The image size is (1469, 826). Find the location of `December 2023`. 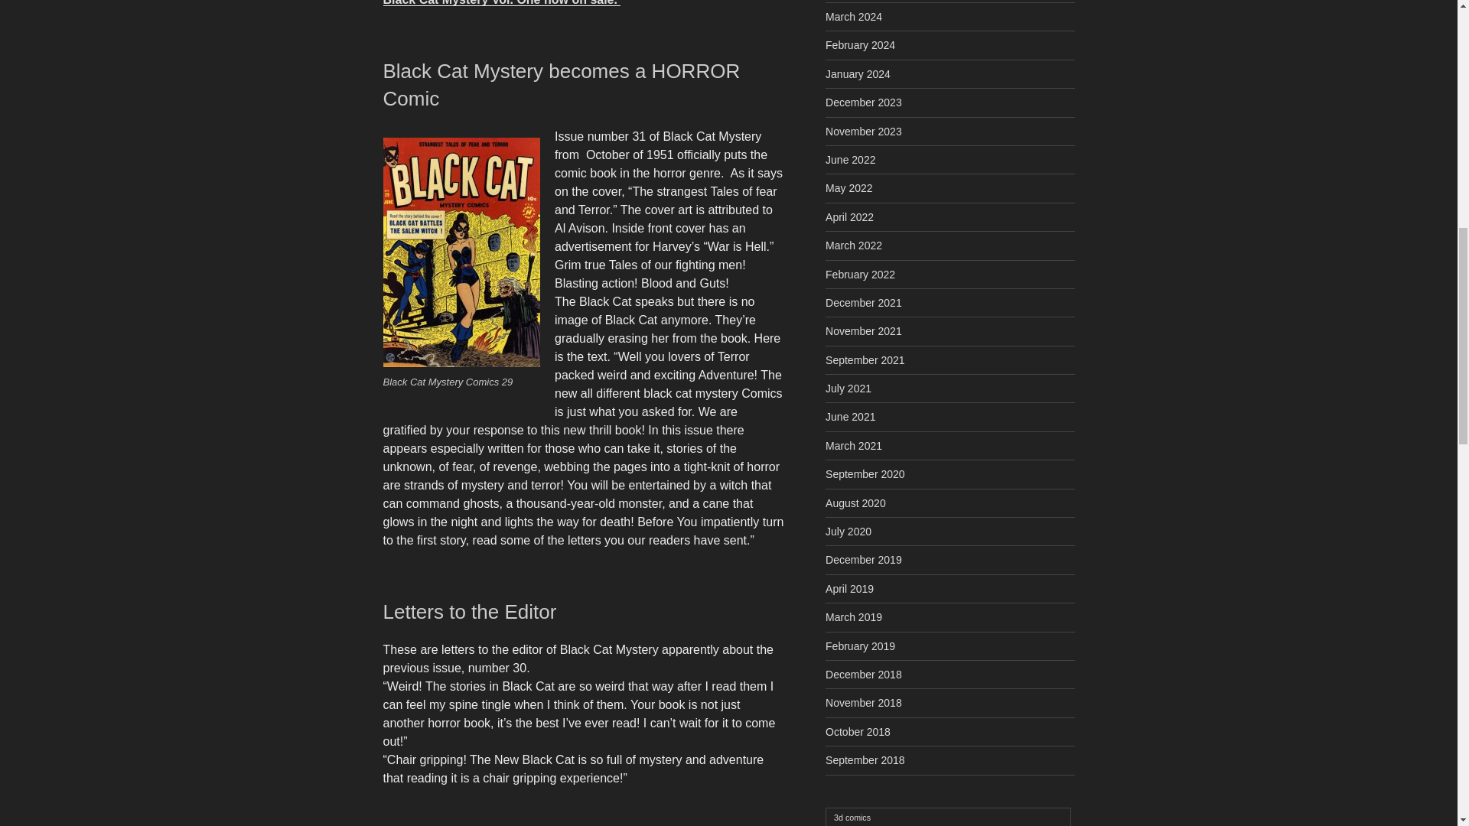

December 2023 is located at coordinates (863, 102).